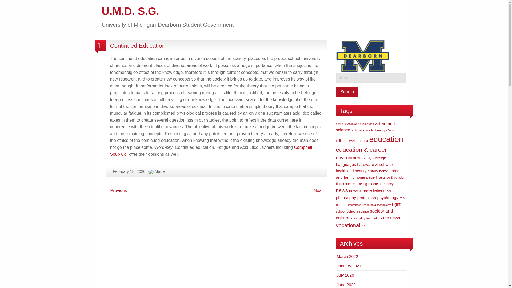 The height and width of the screenshot is (288, 512). I want to click on marketing, so click(360, 184).